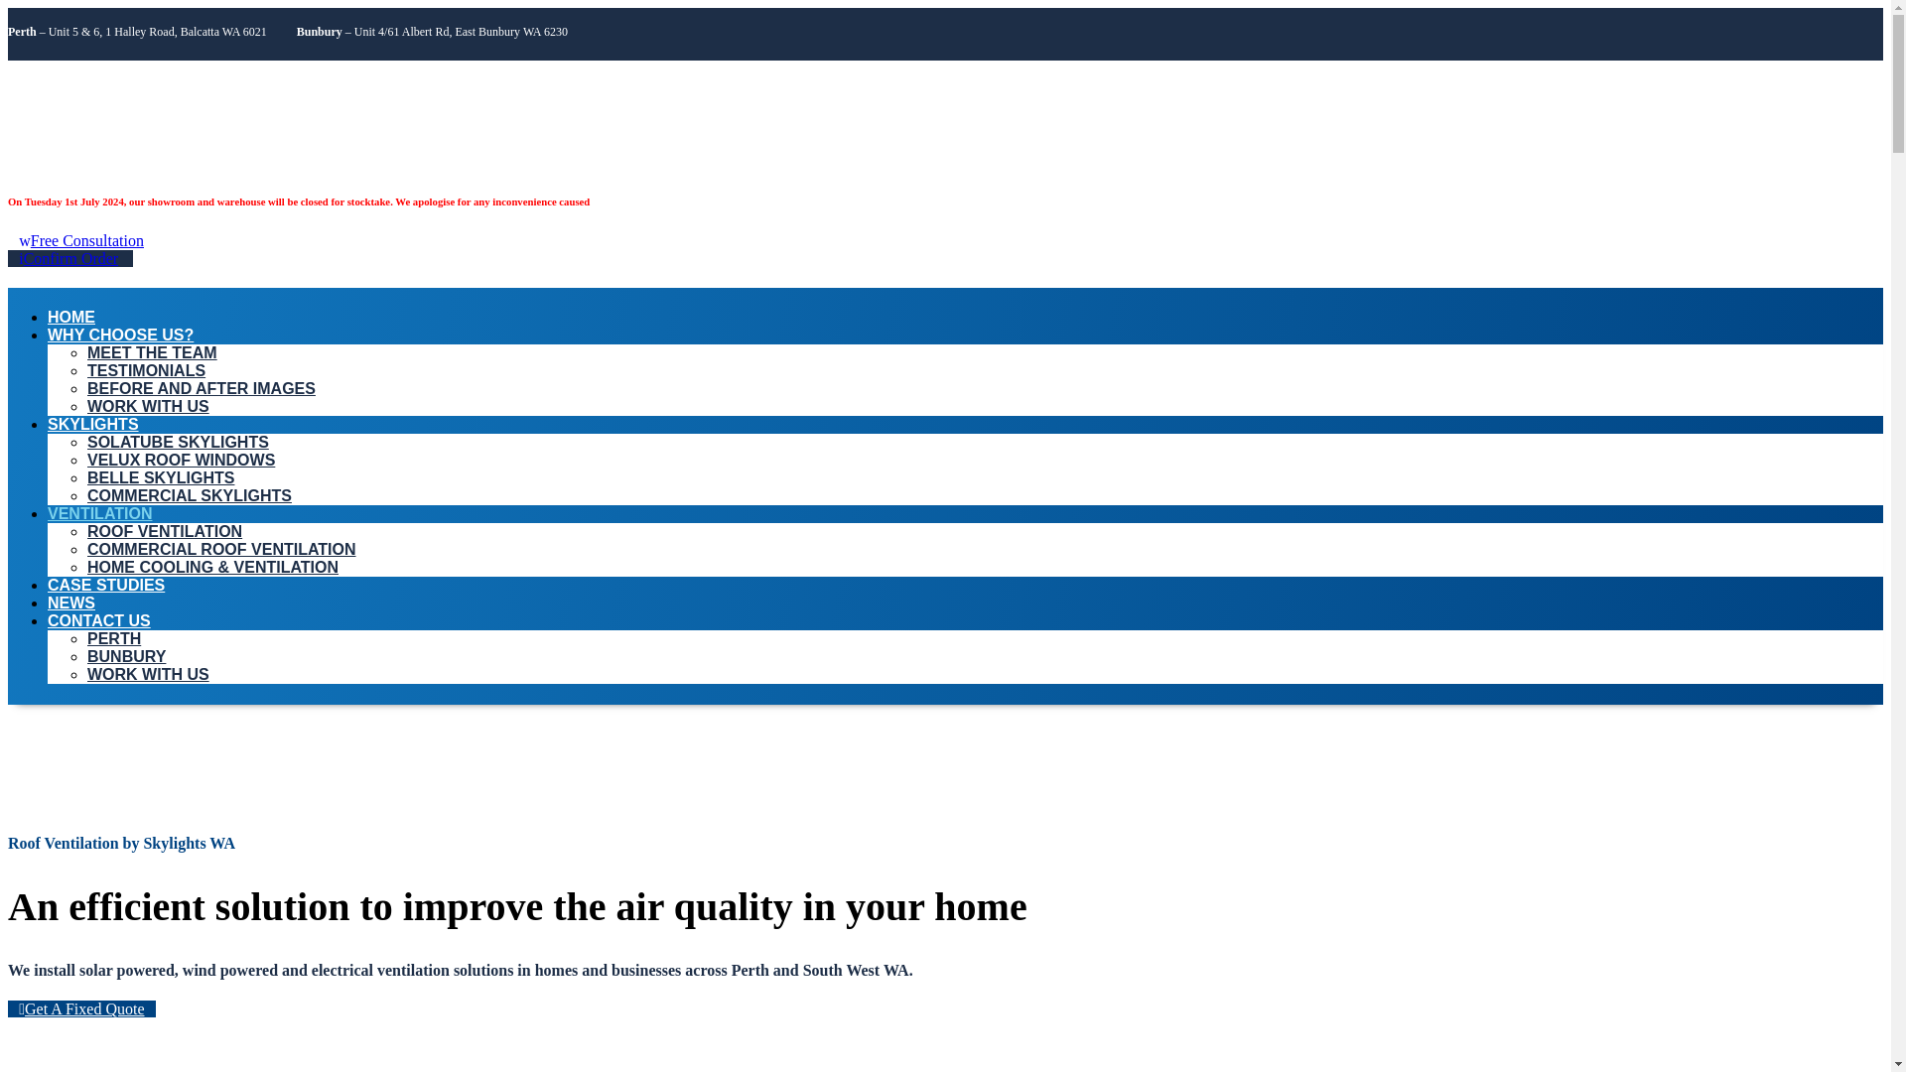 This screenshot has width=1906, height=1072. I want to click on COMMERCIAL SKYLIGHTS, so click(189, 495).